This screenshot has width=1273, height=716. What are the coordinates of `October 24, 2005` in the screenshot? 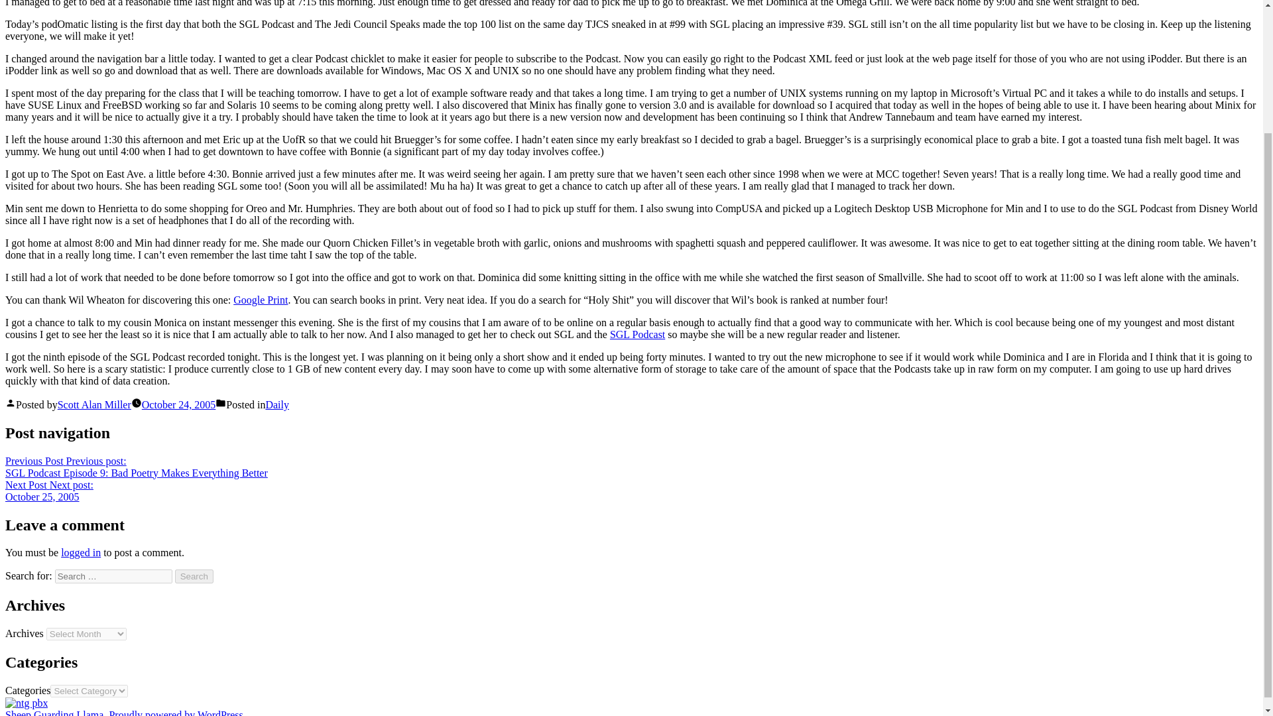 It's located at (179, 404).